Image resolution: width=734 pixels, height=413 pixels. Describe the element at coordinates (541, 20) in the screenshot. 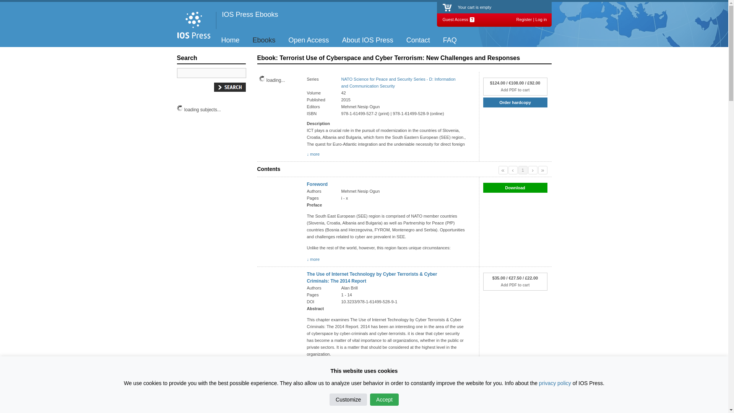

I see `Log in` at that location.